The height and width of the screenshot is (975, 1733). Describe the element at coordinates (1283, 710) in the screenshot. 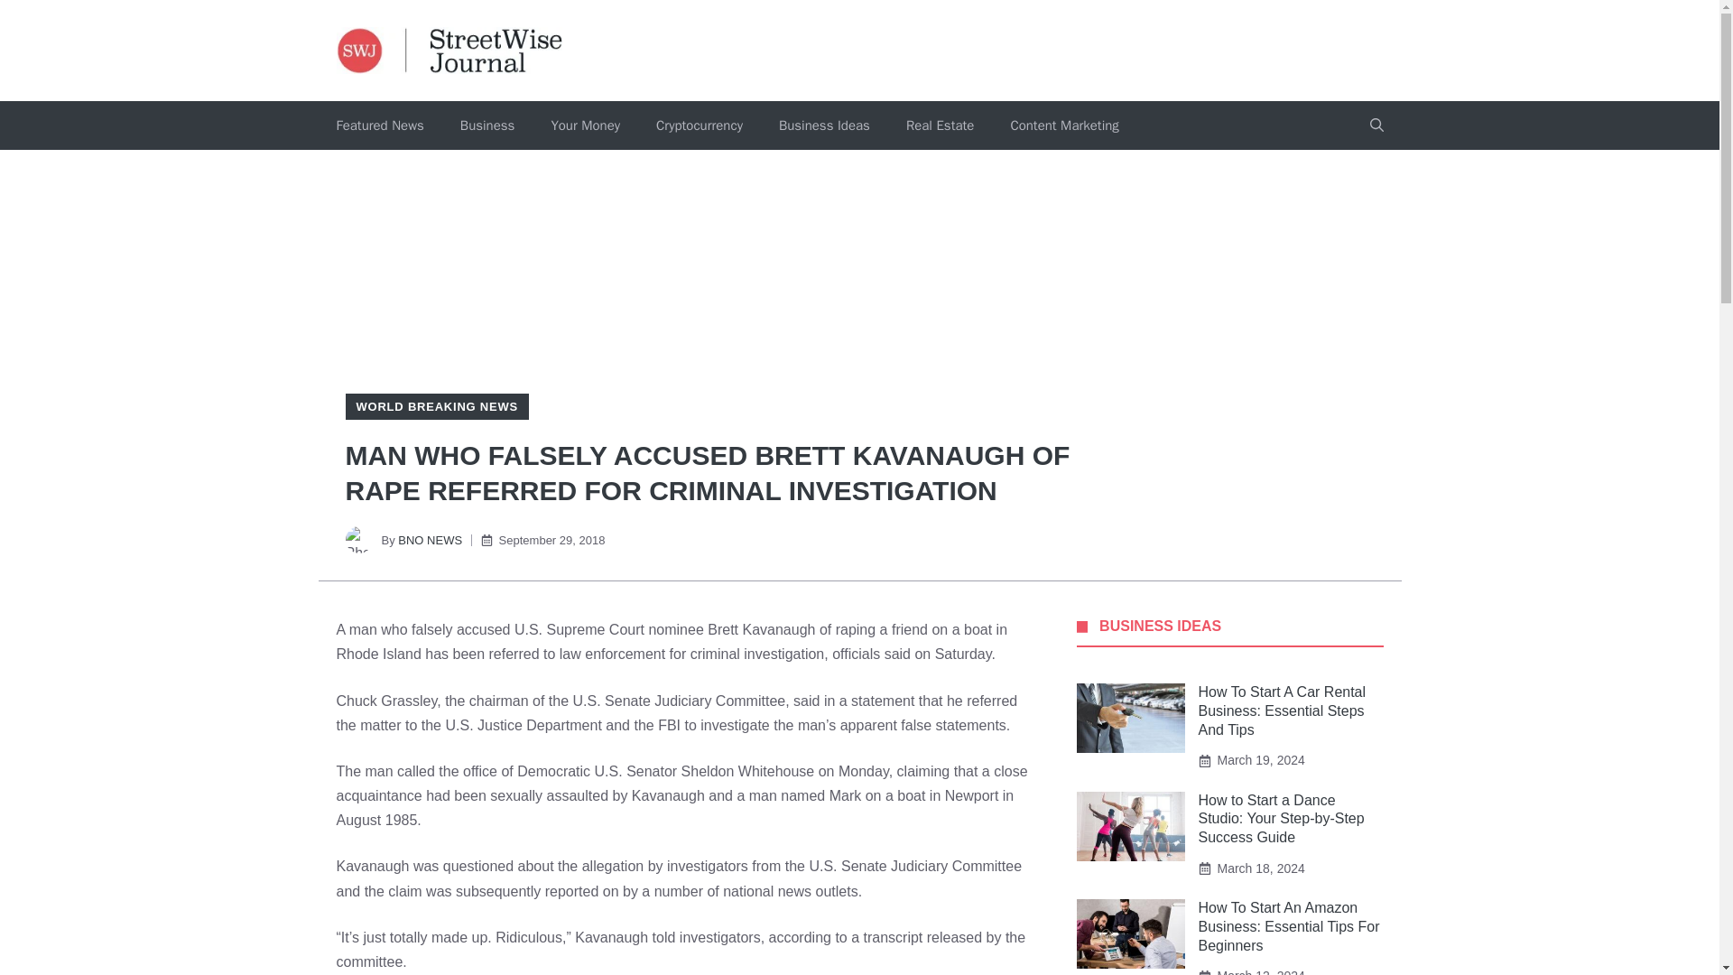

I see `How To Start A Car Rental Business: Essential Steps And Tips` at that location.